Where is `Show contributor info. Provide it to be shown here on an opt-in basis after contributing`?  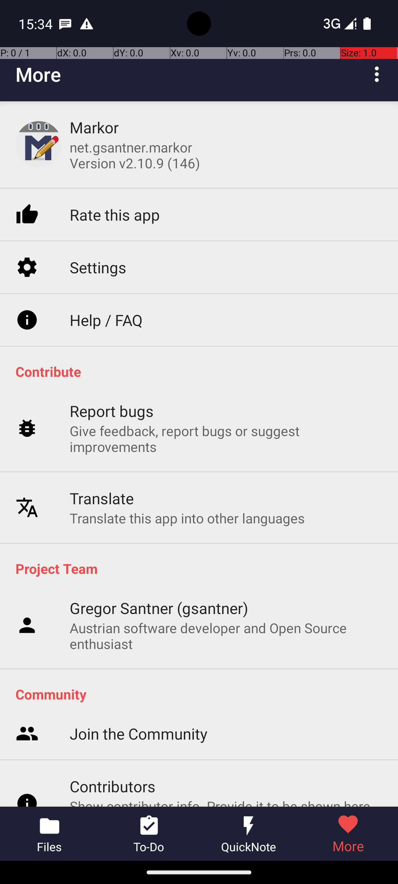
Show contributor info. Provide it to be shown here on an opt-in basis after contributing is located at coordinates (226, 707).